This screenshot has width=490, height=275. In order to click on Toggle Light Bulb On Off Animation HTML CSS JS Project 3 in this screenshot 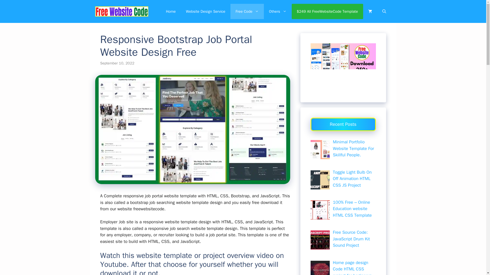, I will do `click(320, 180)`.